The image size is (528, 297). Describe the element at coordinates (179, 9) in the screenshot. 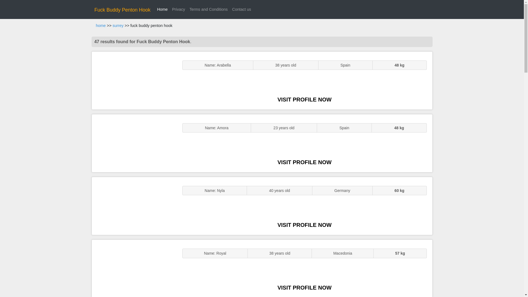

I see `Privacy` at that location.